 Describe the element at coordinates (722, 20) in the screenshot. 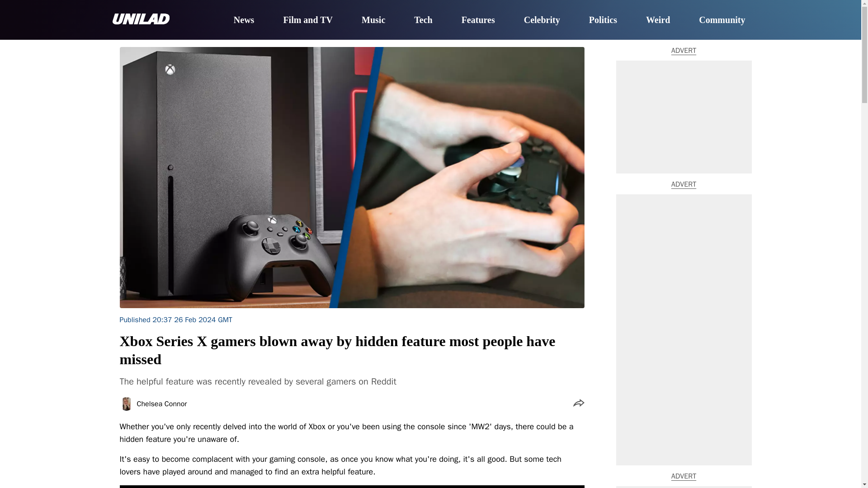

I see `Community` at that location.